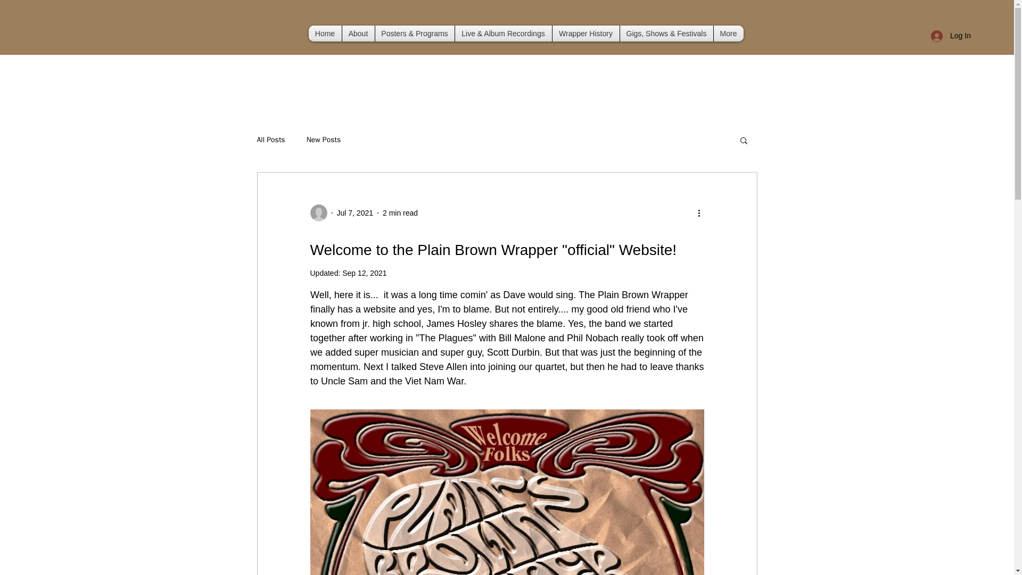 This screenshot has width=1022, height=575. Describe the element at coordinates (947, 36) in the screenshot. I see `Log In` at that location.